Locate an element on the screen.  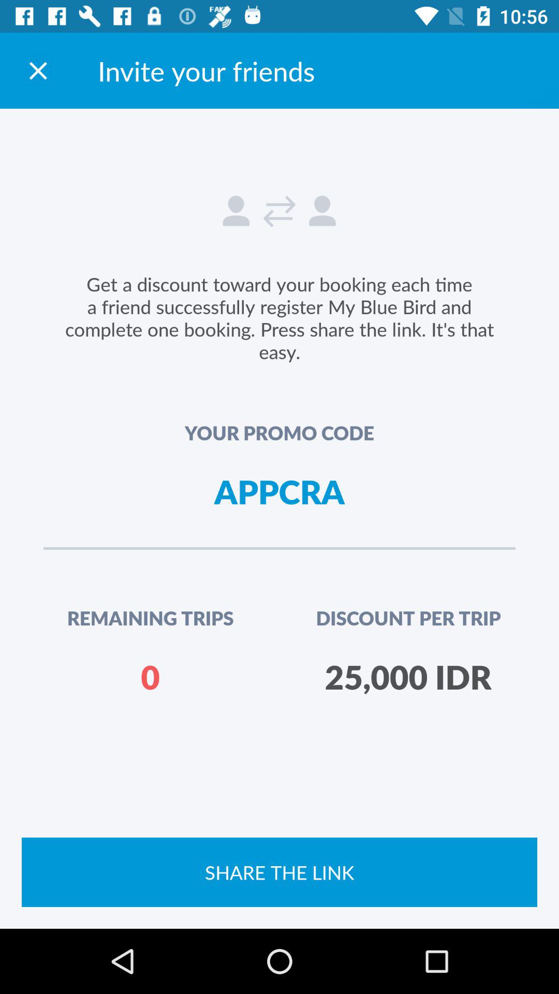
close icon is located at coordinates (38, 70).